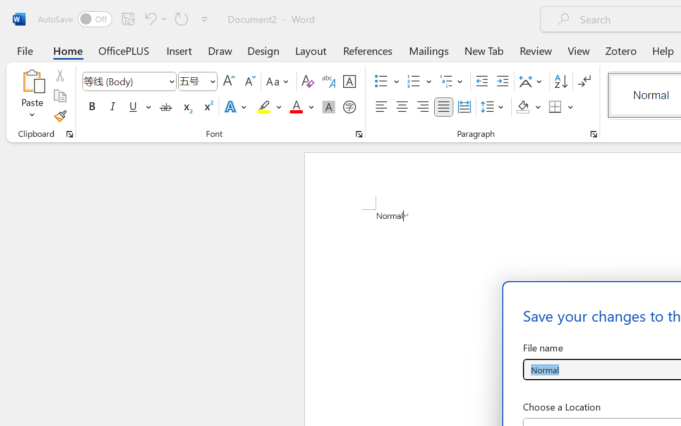 This screenshot has height=426, width=681. What do you see at coordinates (92, 107) in the screenshot?
I see `Bold` at bounding box center [92, 107].